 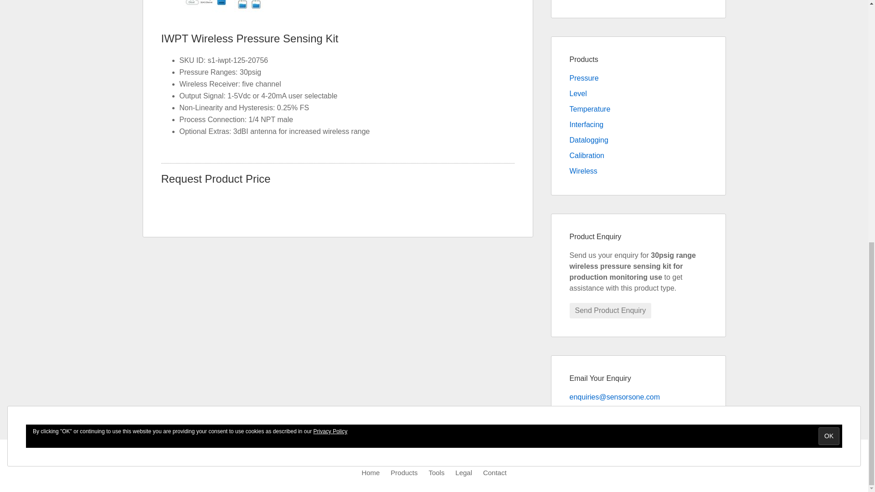 What do you see at coordinates (583, 171) in the screenshot?
I see `Wireless` at bounding box center [583, 171].